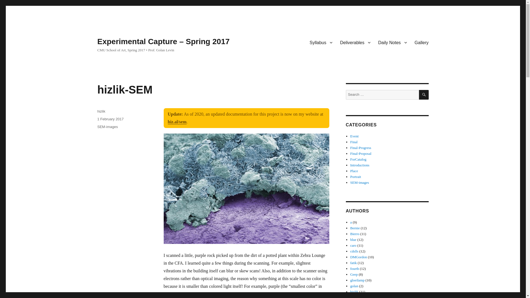 Image resolution: width=530 pixels, height=298 pixels. I want to click on Posts by Bernie, so click(355, 228).